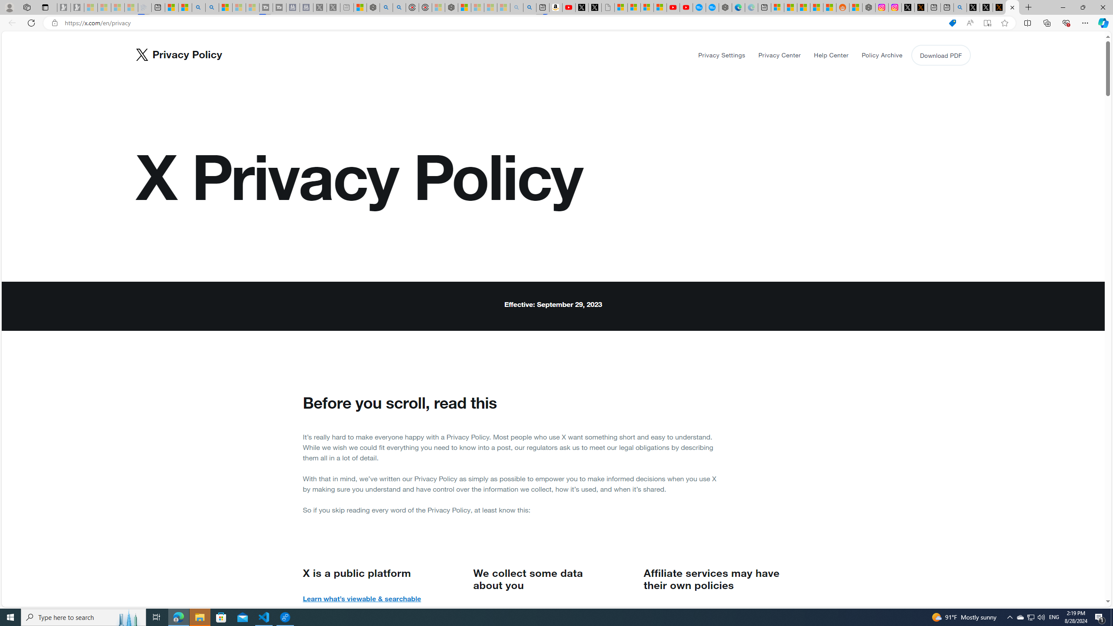 The height and width of the screenshot is (626, 1113). What do you see at coordinates (780, 55) in the screenshot?
I see `Privacy Center` at bounding box center [780, 55].